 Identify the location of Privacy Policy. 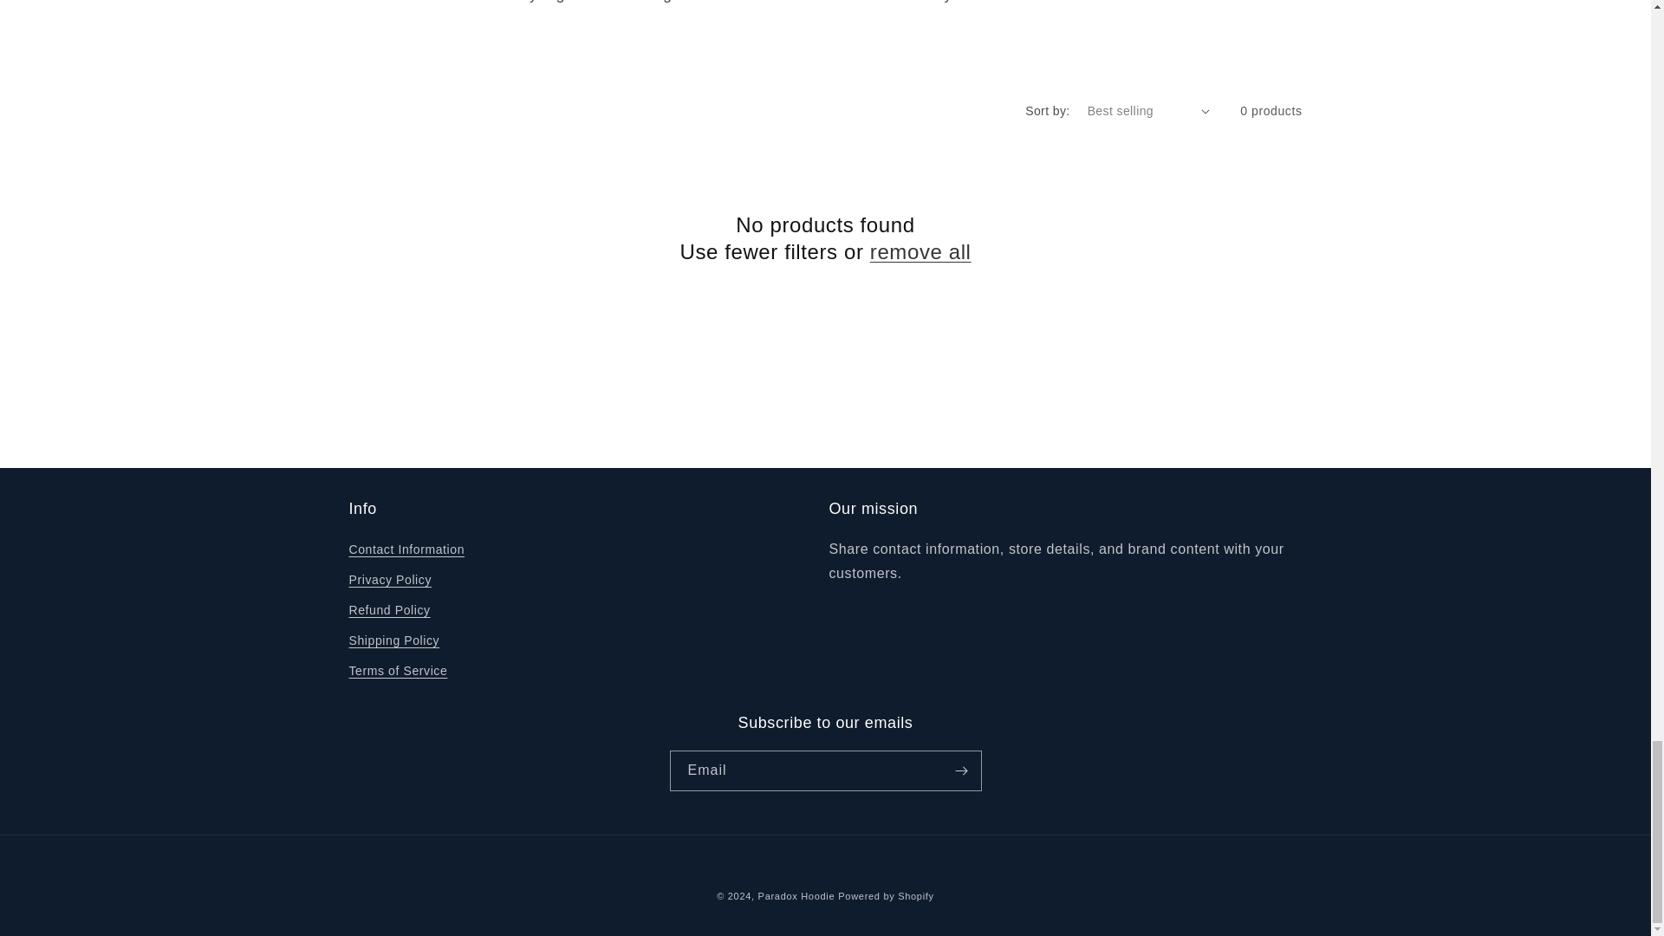
(389, 580).